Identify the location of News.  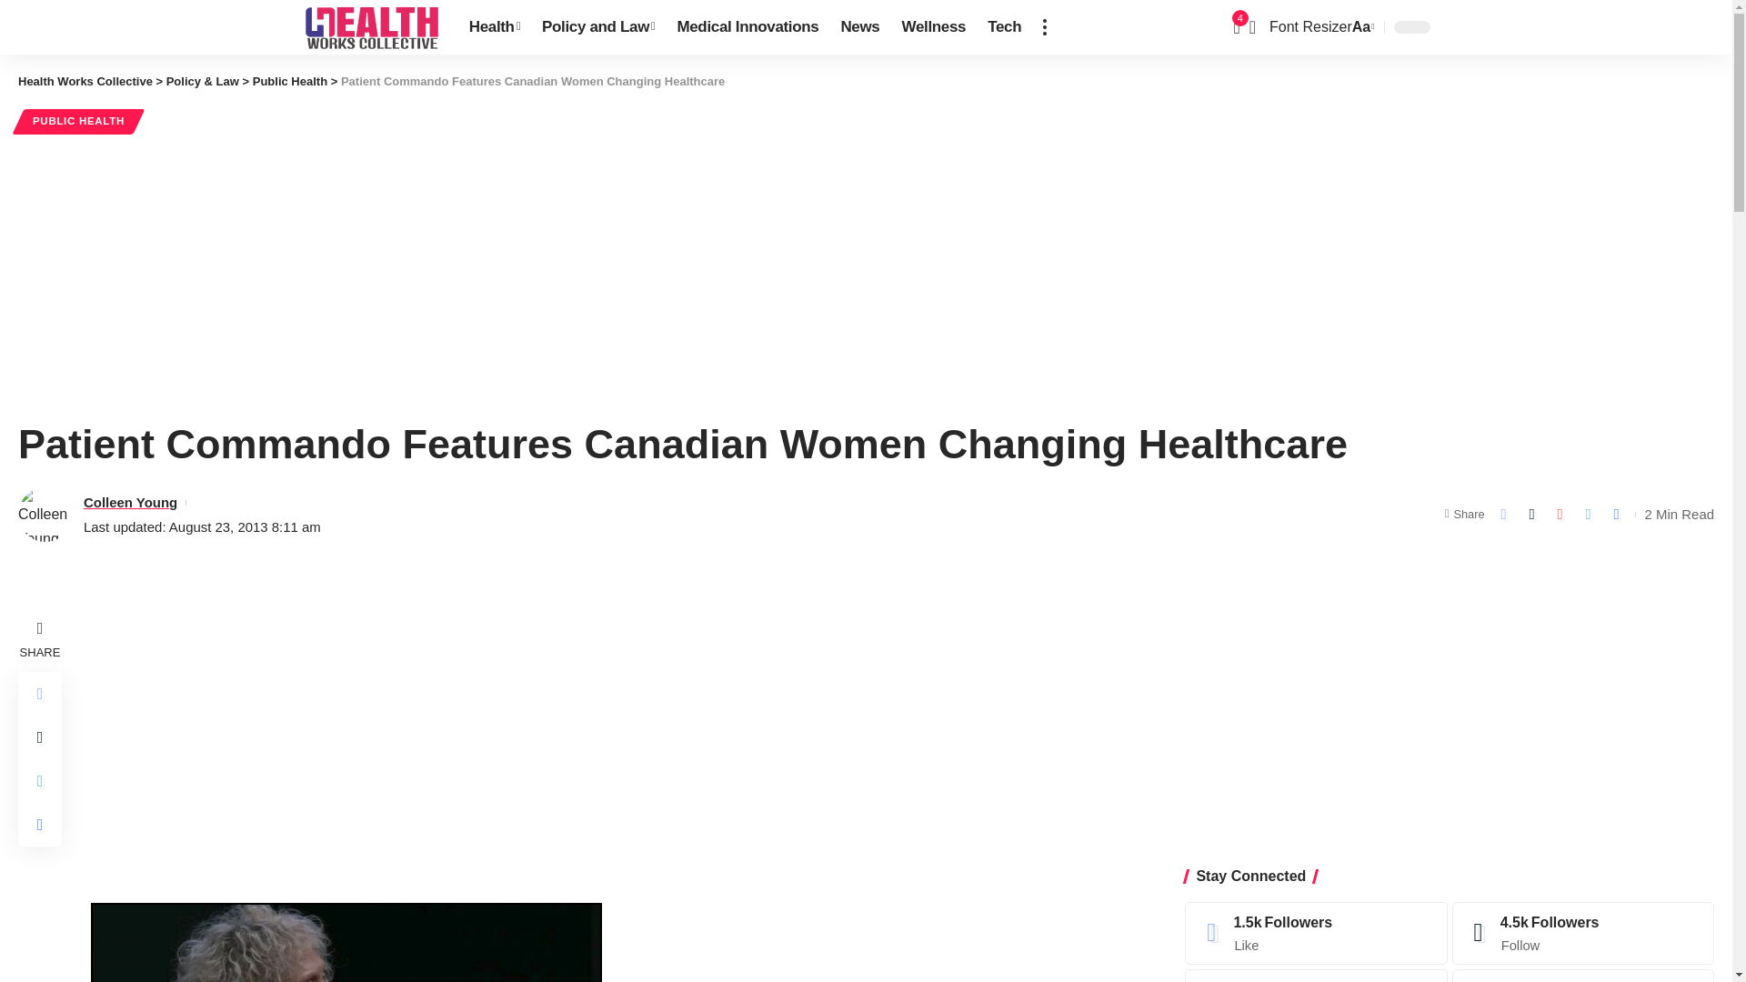
(860, 27).